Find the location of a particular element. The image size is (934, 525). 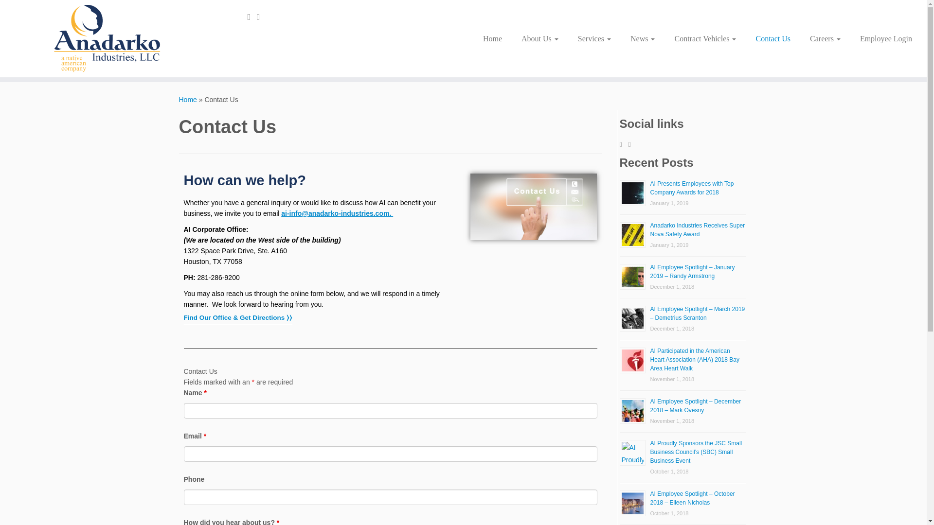

Follow me on LinkedIn is located at coordinates (262, 17).